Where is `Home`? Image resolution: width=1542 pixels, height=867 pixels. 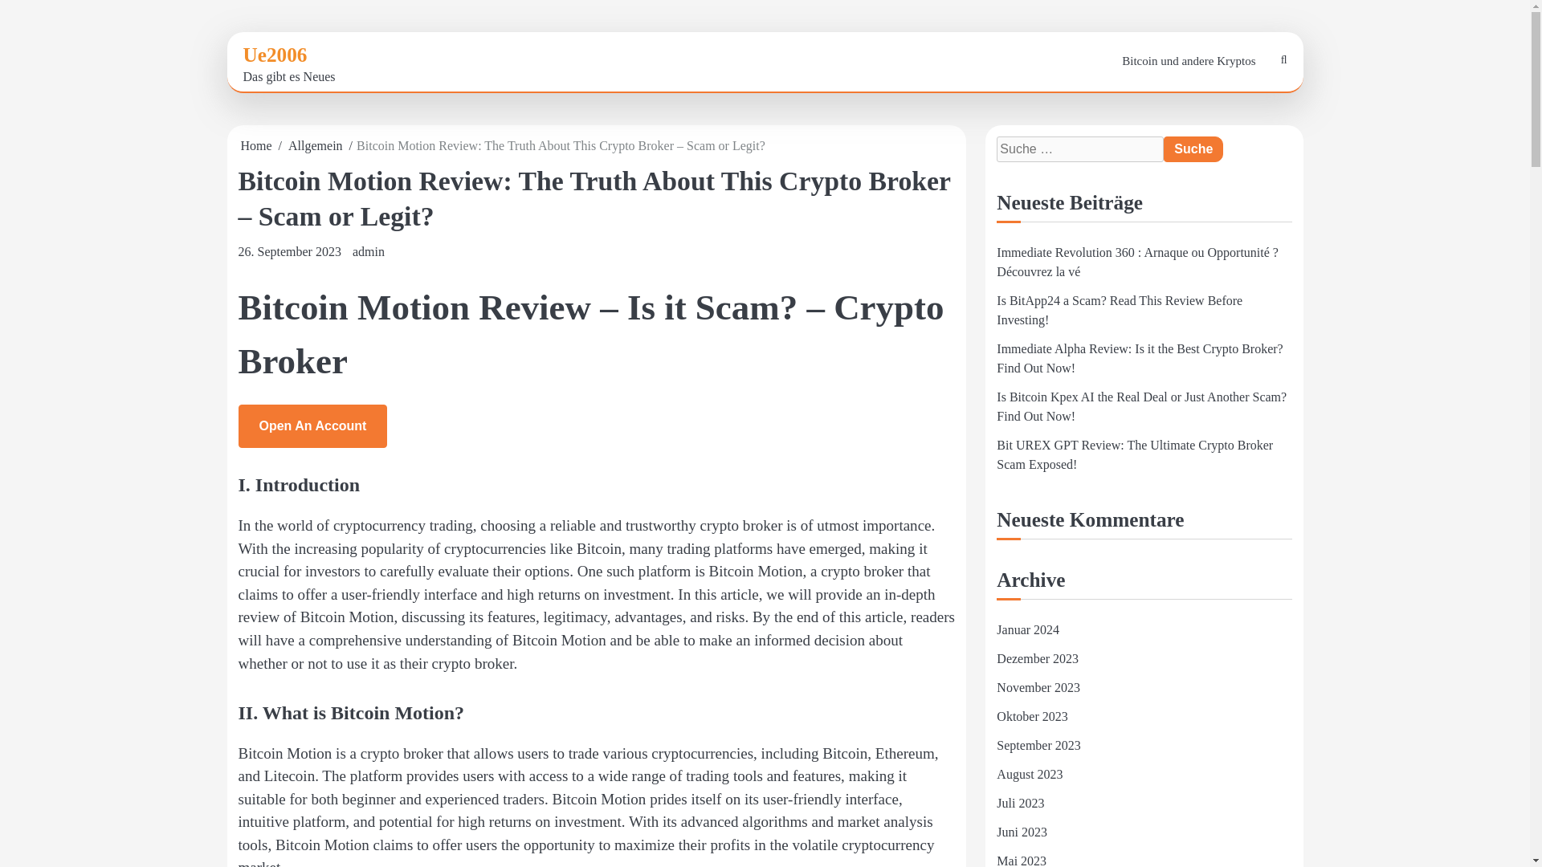 Home is located at coordinates (256, 145).